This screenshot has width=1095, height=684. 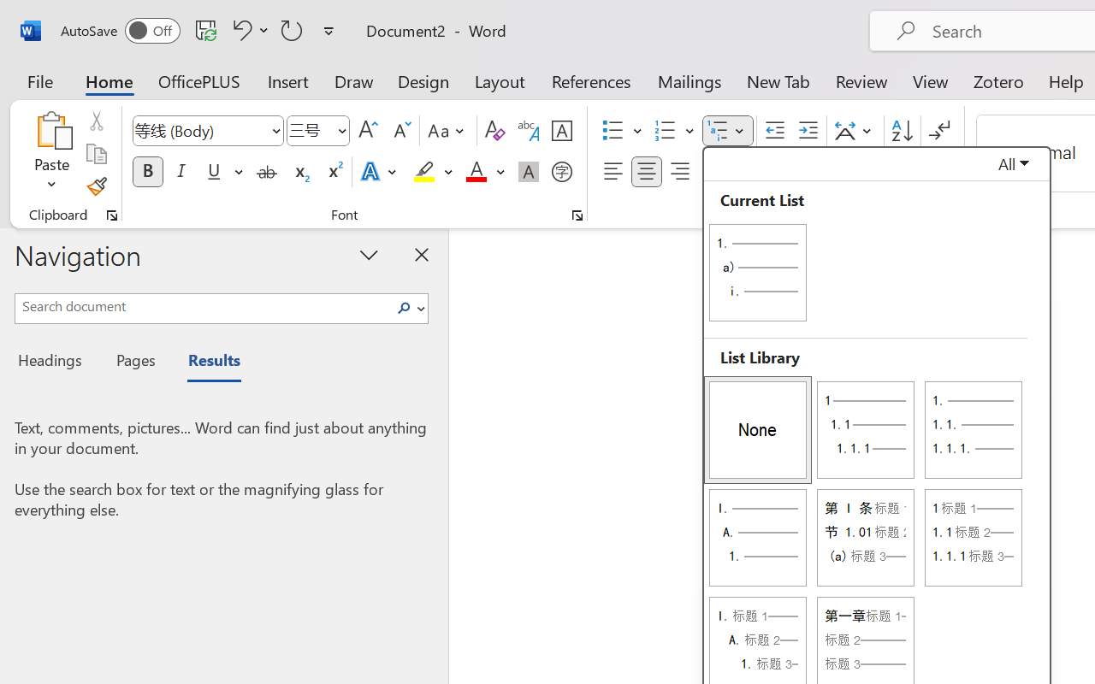 I want to click on Font..., so click(x=577, y=215).